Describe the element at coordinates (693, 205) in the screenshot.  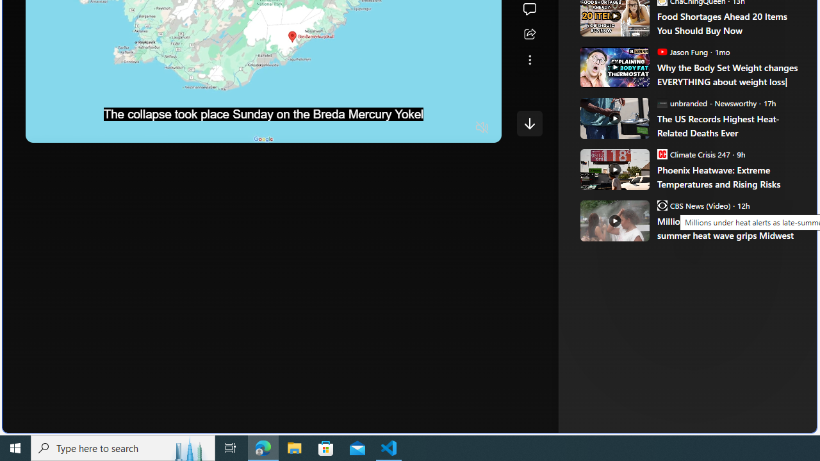
I see `CBS News (Video) CBS News (Video)` at that location.